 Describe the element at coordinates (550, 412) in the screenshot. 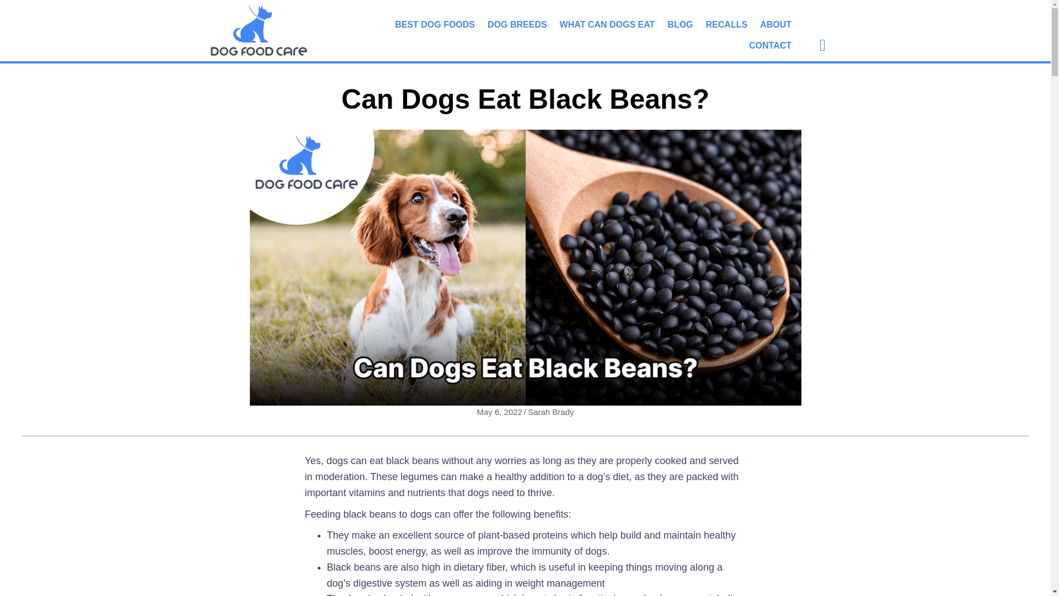

I see `Sarah Brady` at that location.